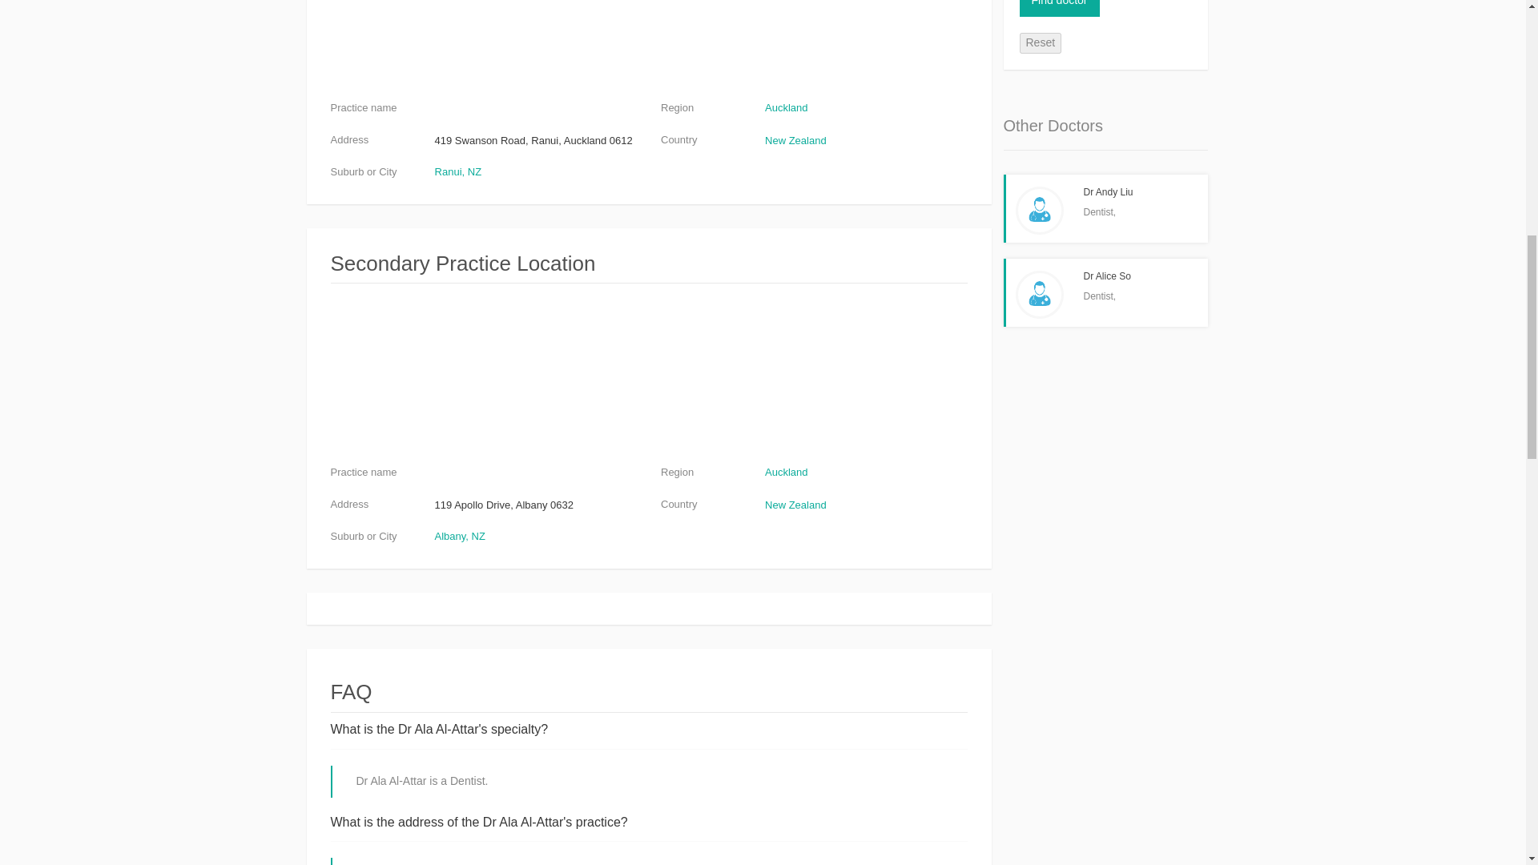 The width and height of the screenshot is (1538, 865). What do you see at coordinates (795, 505) in the screenshot?
I see `New Zealand` at bounding box center [795, 505].